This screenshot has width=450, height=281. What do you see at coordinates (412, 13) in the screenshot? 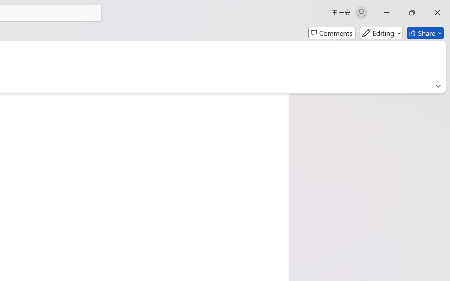
I see `Restore Down` at bounding box center [412, 13].